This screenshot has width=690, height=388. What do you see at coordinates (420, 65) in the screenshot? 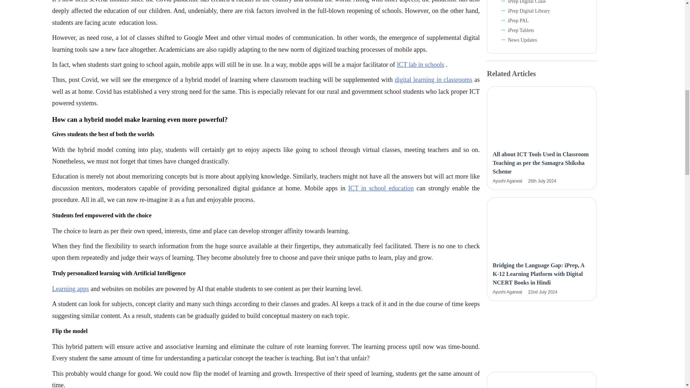
I see `ICT lab in schools` at bounding box center [420, 65].